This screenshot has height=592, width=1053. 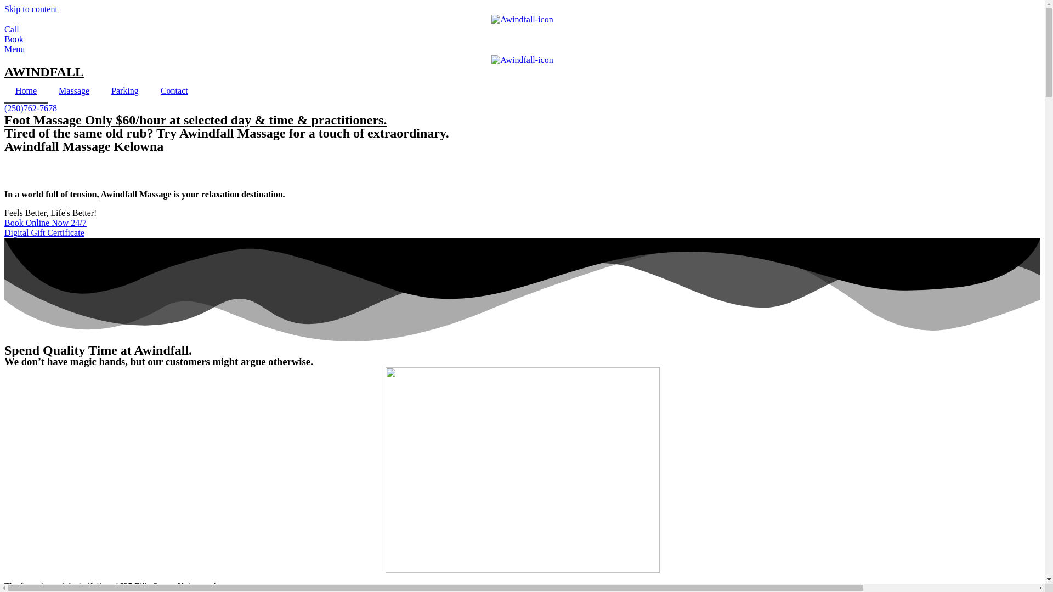 What do you see at coordinates (31, 109) in the screenshot?
I see `(250)762-7678` at bounding box center [31, 109].